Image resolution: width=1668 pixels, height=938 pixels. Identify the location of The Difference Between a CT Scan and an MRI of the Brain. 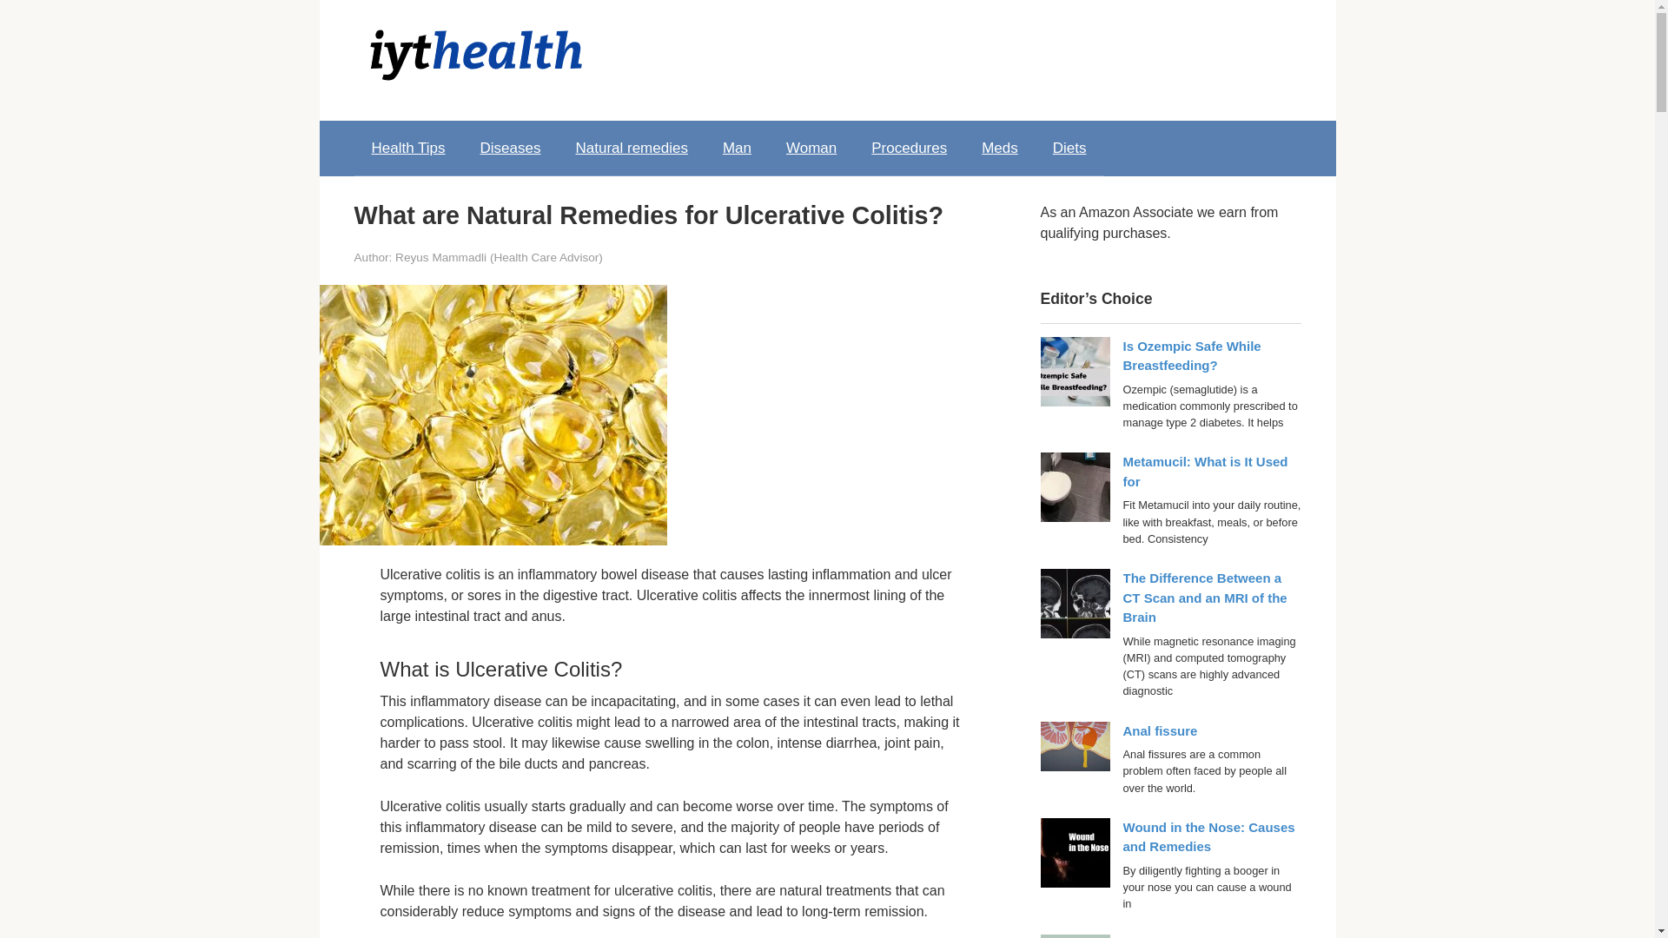
(1204, 598).